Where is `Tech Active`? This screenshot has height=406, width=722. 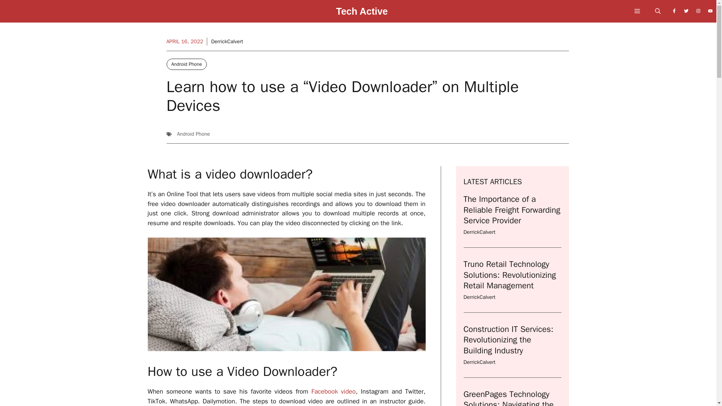 Tech Active is located at coordinates (362, 13).